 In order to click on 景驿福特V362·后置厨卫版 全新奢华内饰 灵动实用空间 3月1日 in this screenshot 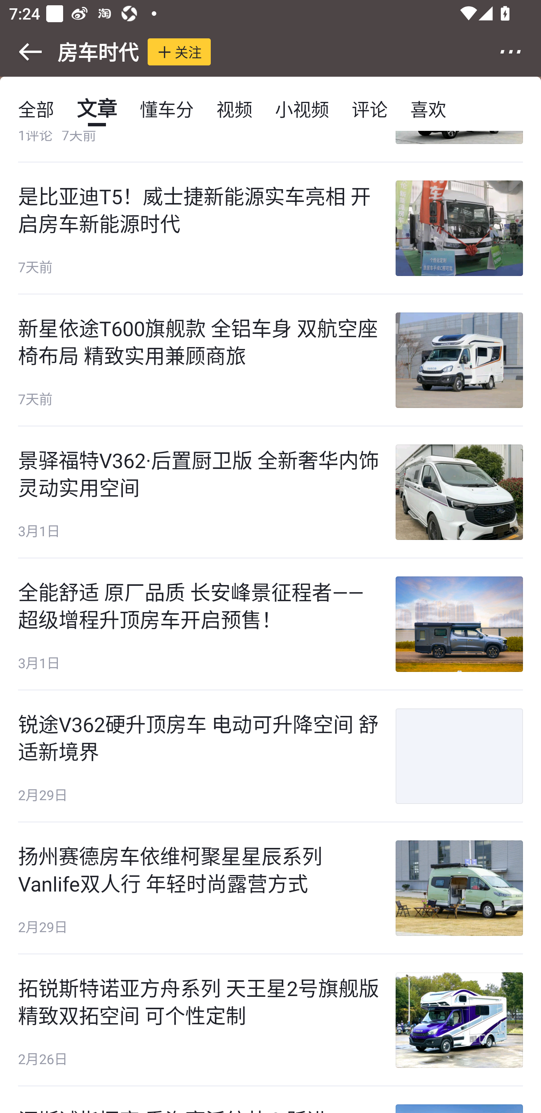, I will do `click(270, 492)`.